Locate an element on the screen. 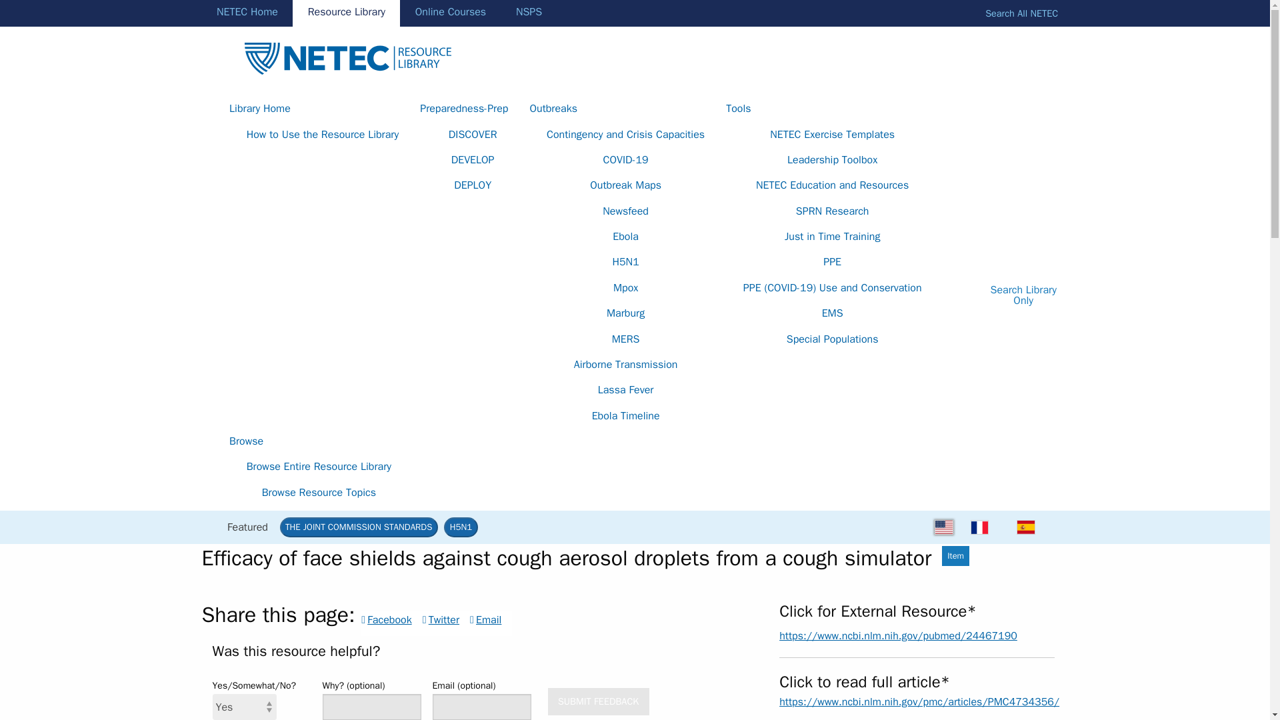 This screenshot has height=720, width=1280. French is located at coordinates (980, 527).